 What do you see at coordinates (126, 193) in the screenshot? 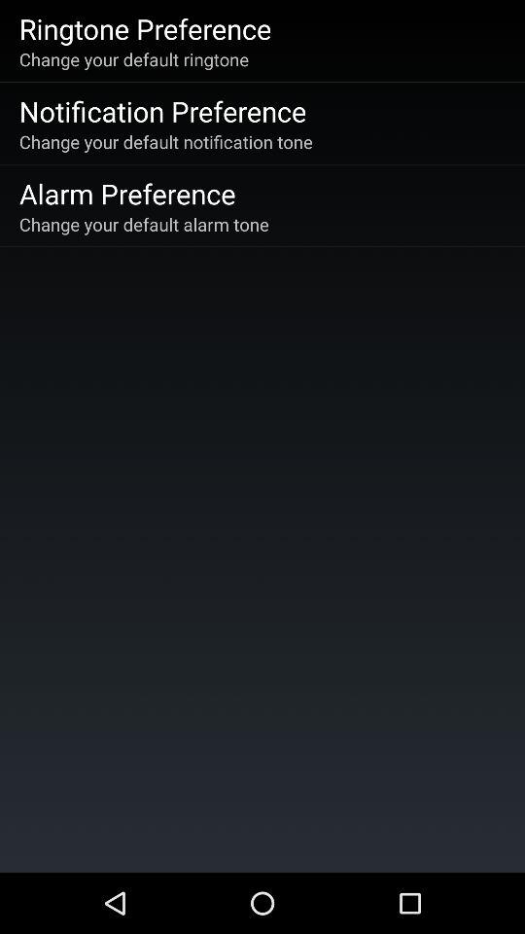
I see `turn on item below the change your default icon` at bounding box center [126, 193].